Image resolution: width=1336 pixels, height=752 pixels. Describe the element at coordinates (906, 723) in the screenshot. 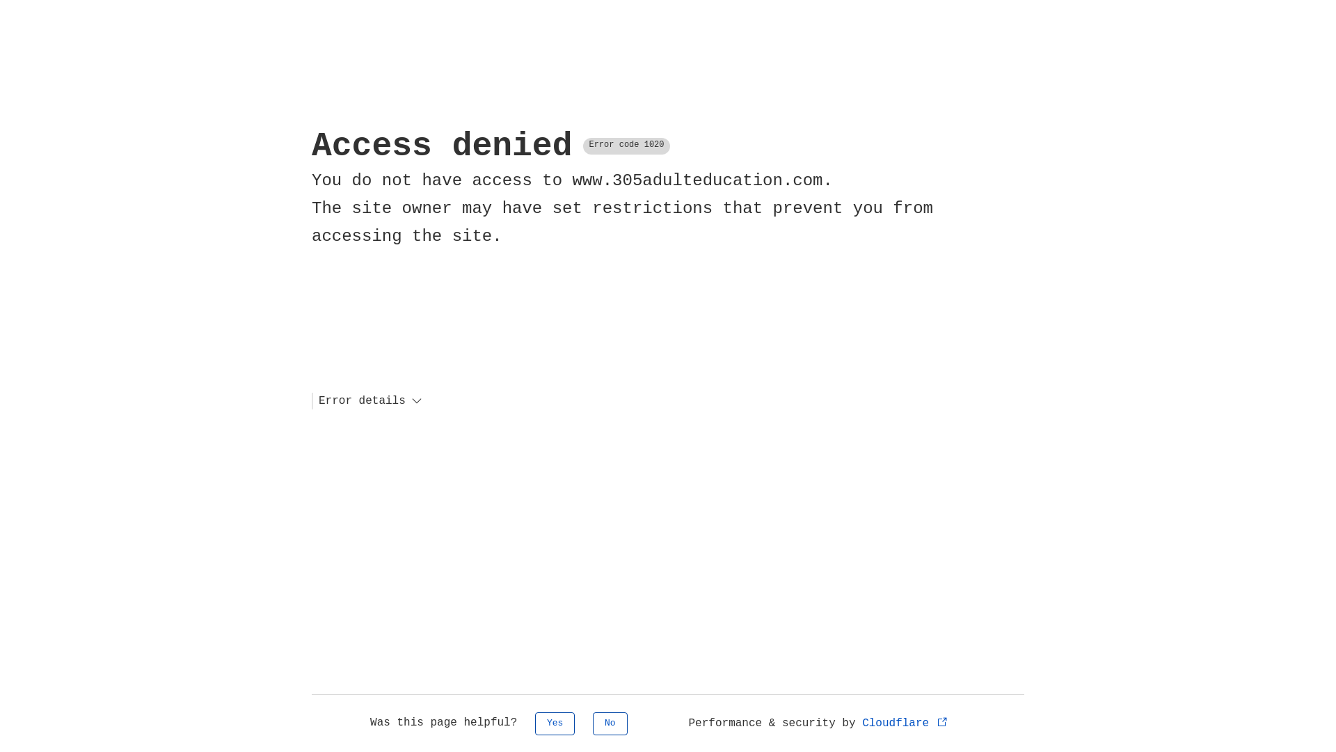

I see `Cloudflare` at that location.